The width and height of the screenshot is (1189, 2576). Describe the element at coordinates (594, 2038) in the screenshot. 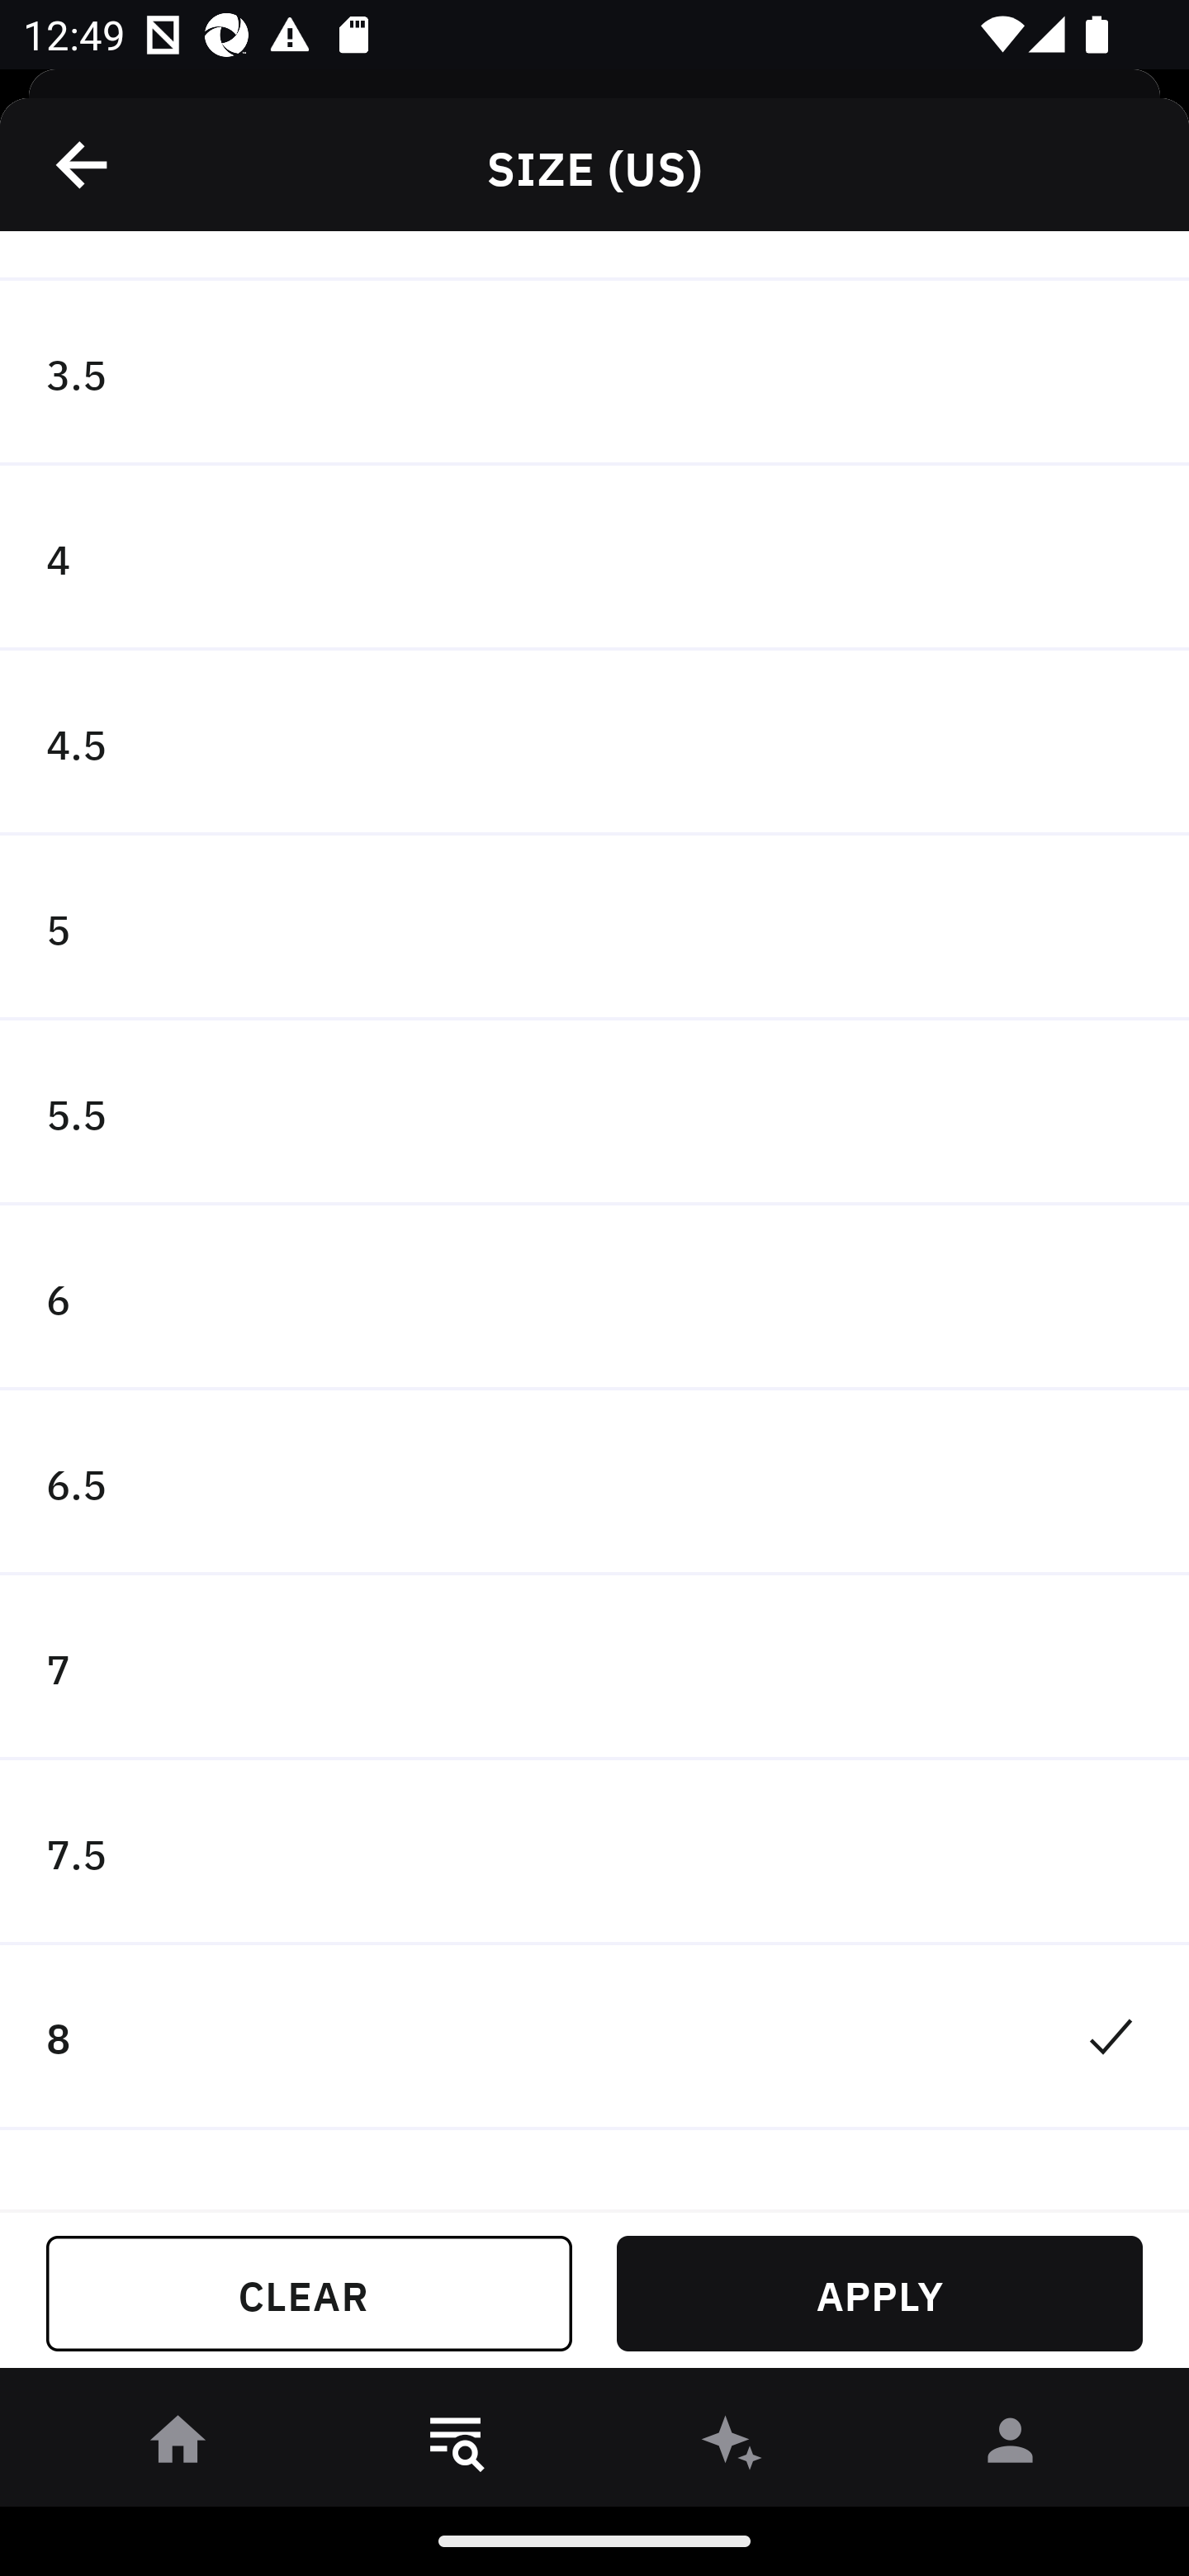

I see `8 ` at that location.